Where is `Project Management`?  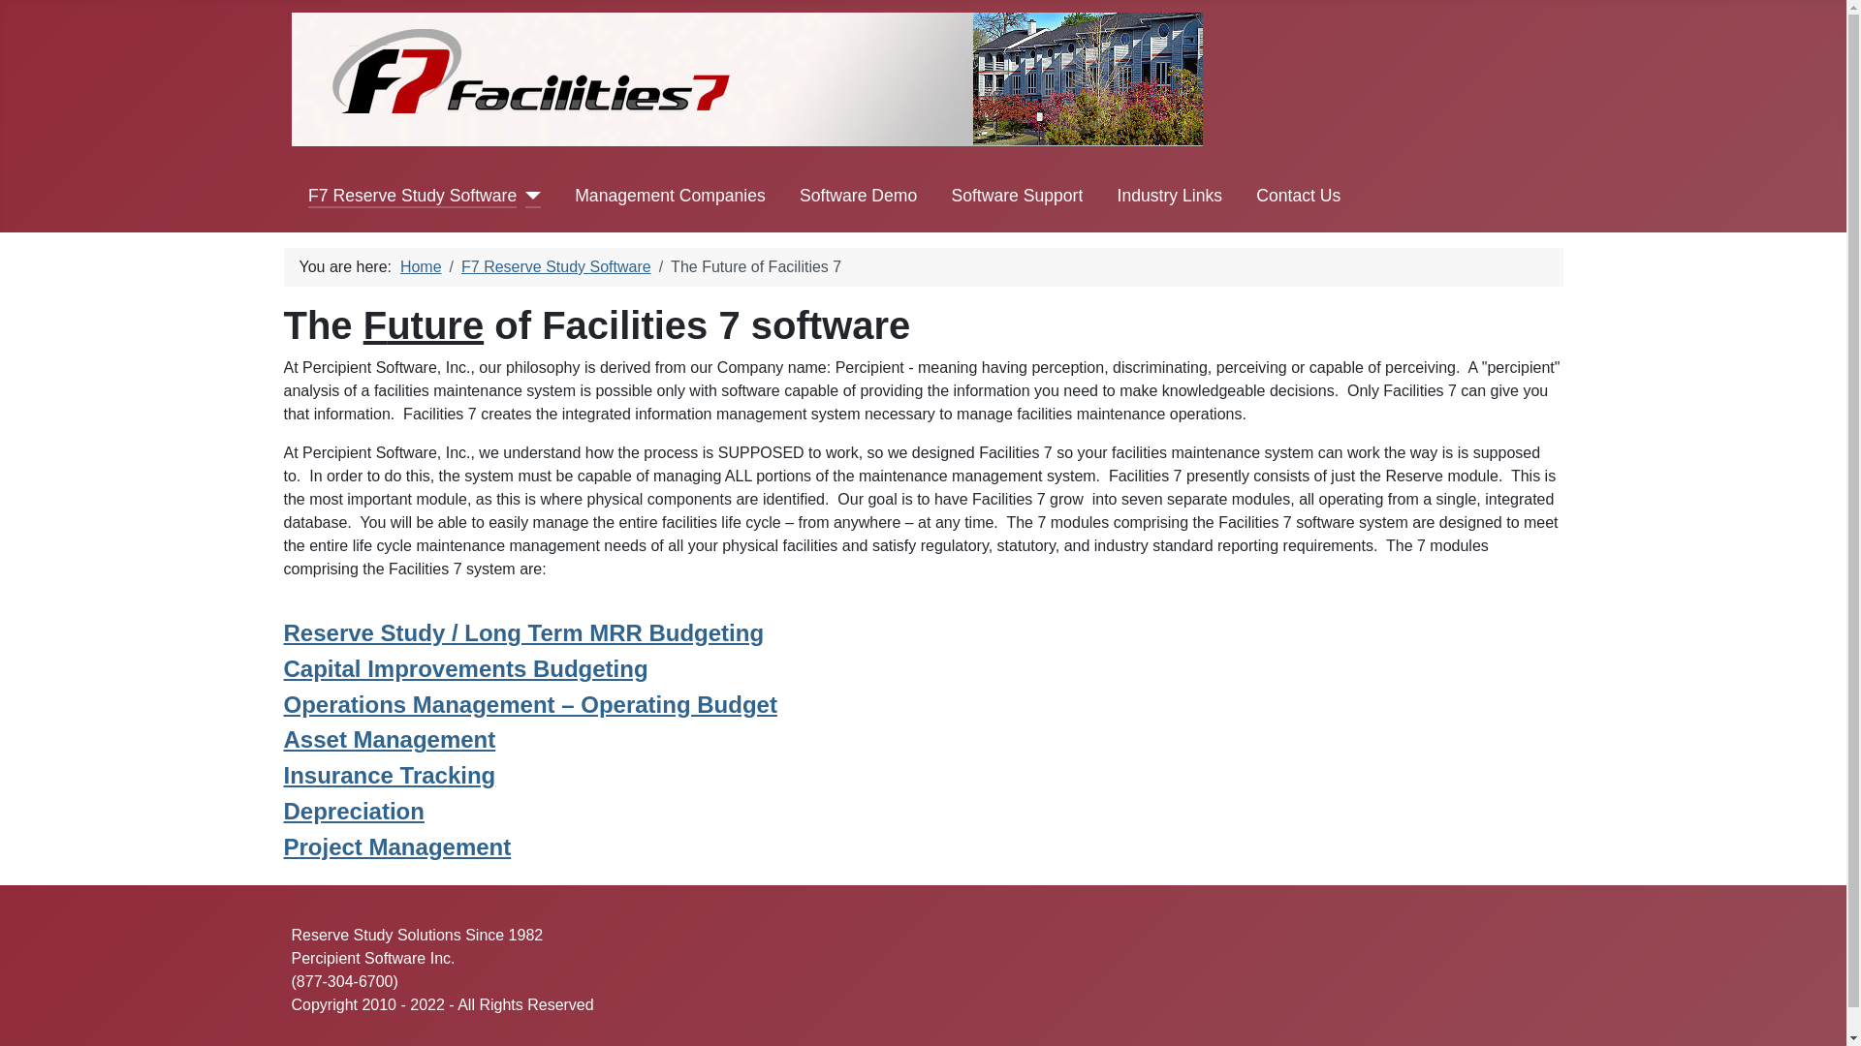 Project Management is located at coordinates (395, 846).